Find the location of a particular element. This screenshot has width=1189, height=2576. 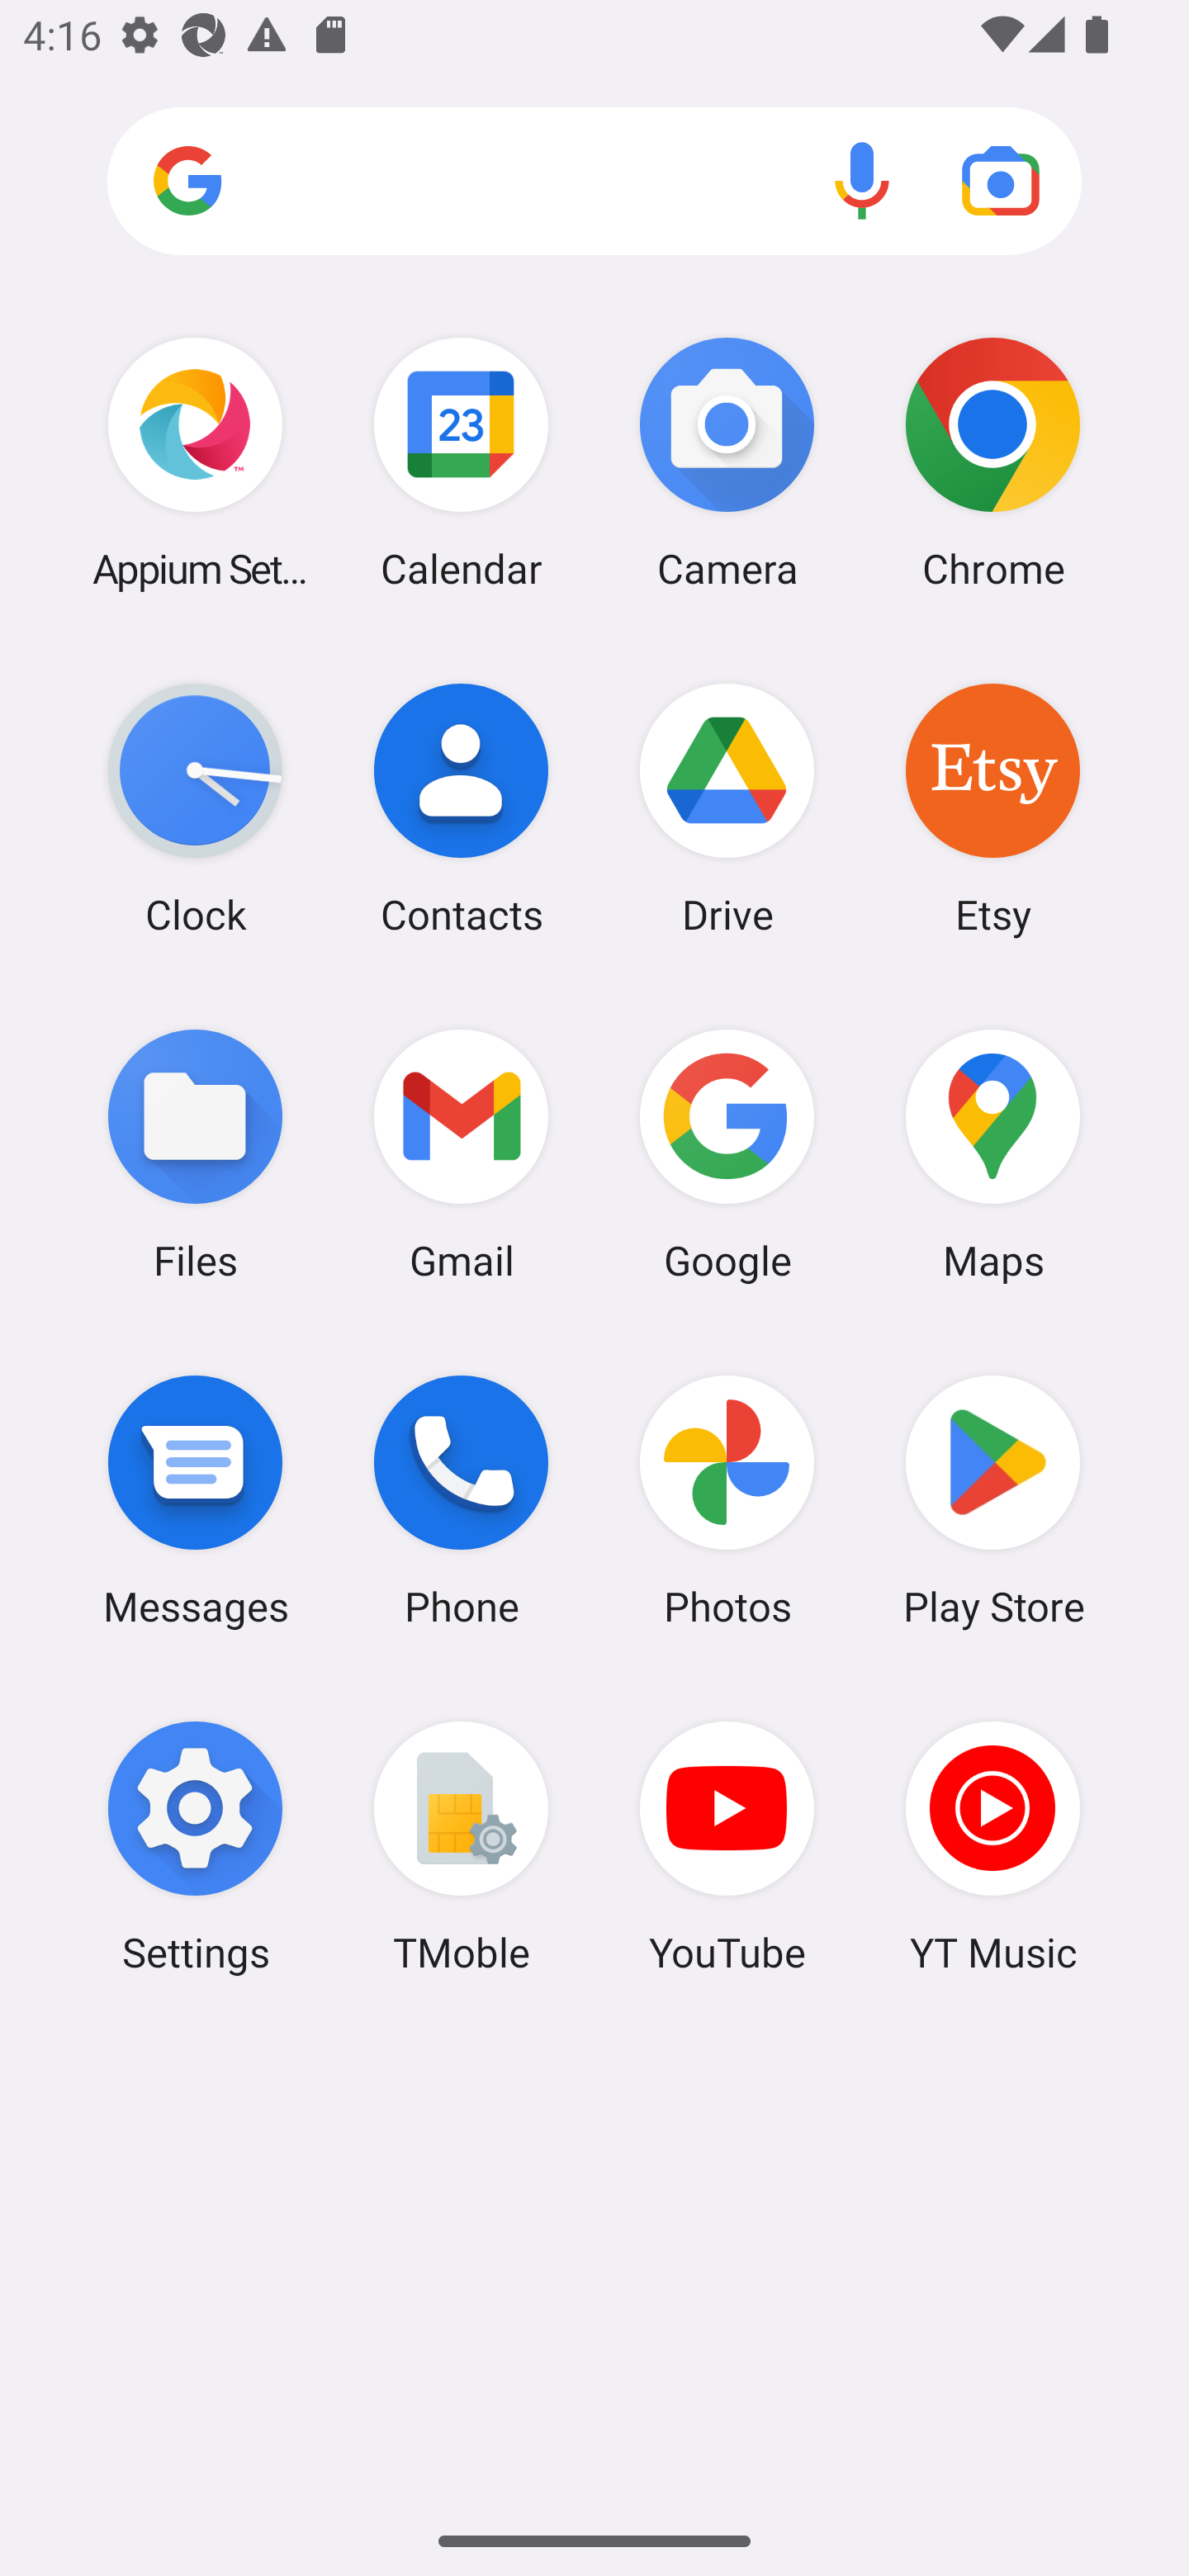

Calendar is located at coordinates (461, 462).